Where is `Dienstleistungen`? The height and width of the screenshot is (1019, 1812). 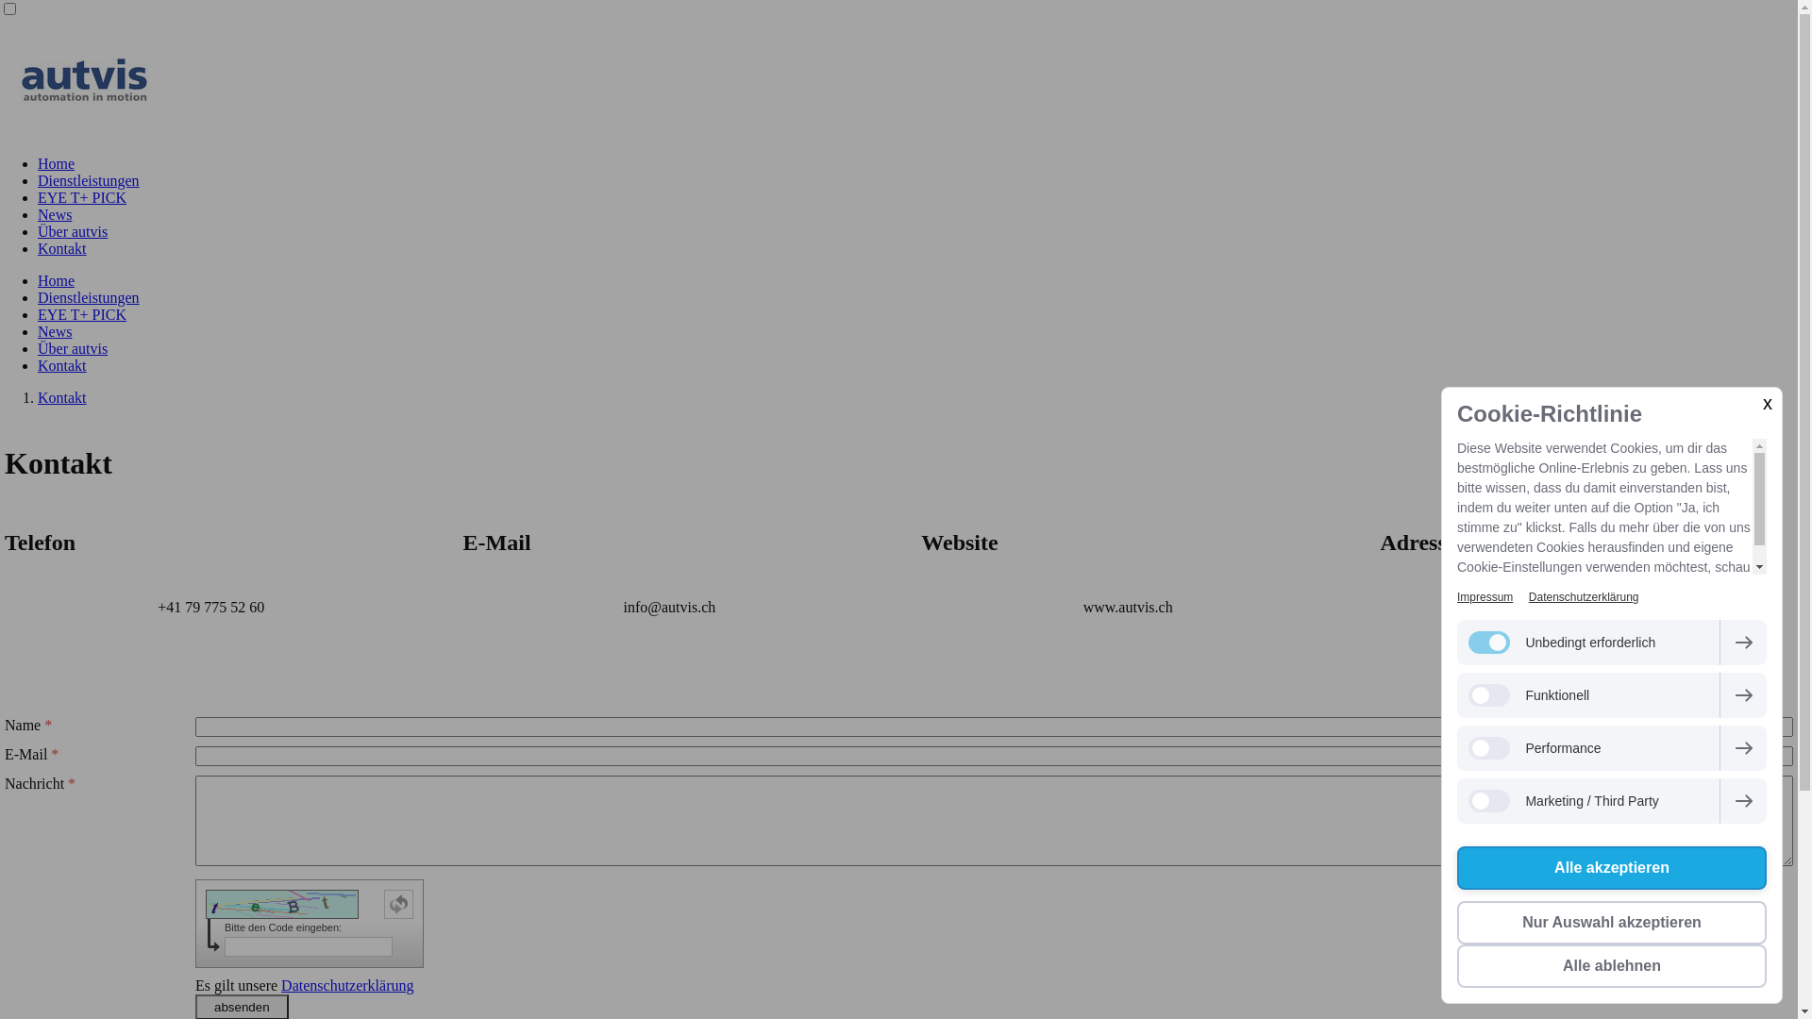 Dienstleistungen is located at coordinates (89, 181).